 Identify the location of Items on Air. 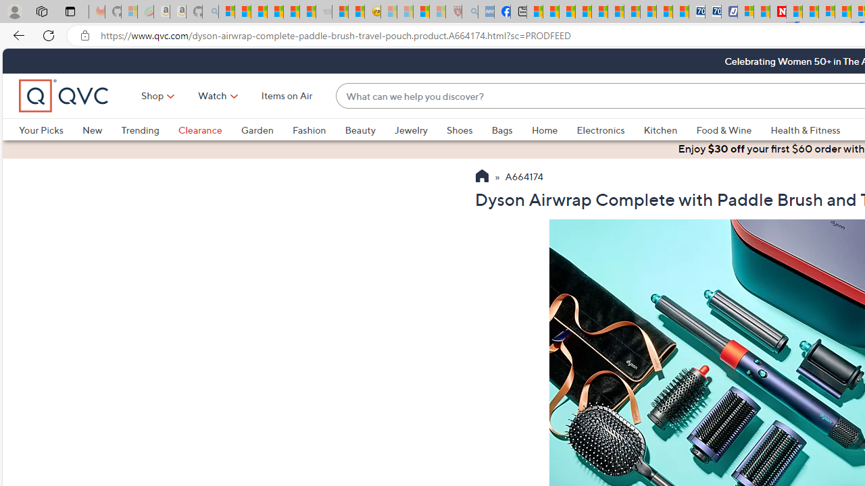
(287, 96).